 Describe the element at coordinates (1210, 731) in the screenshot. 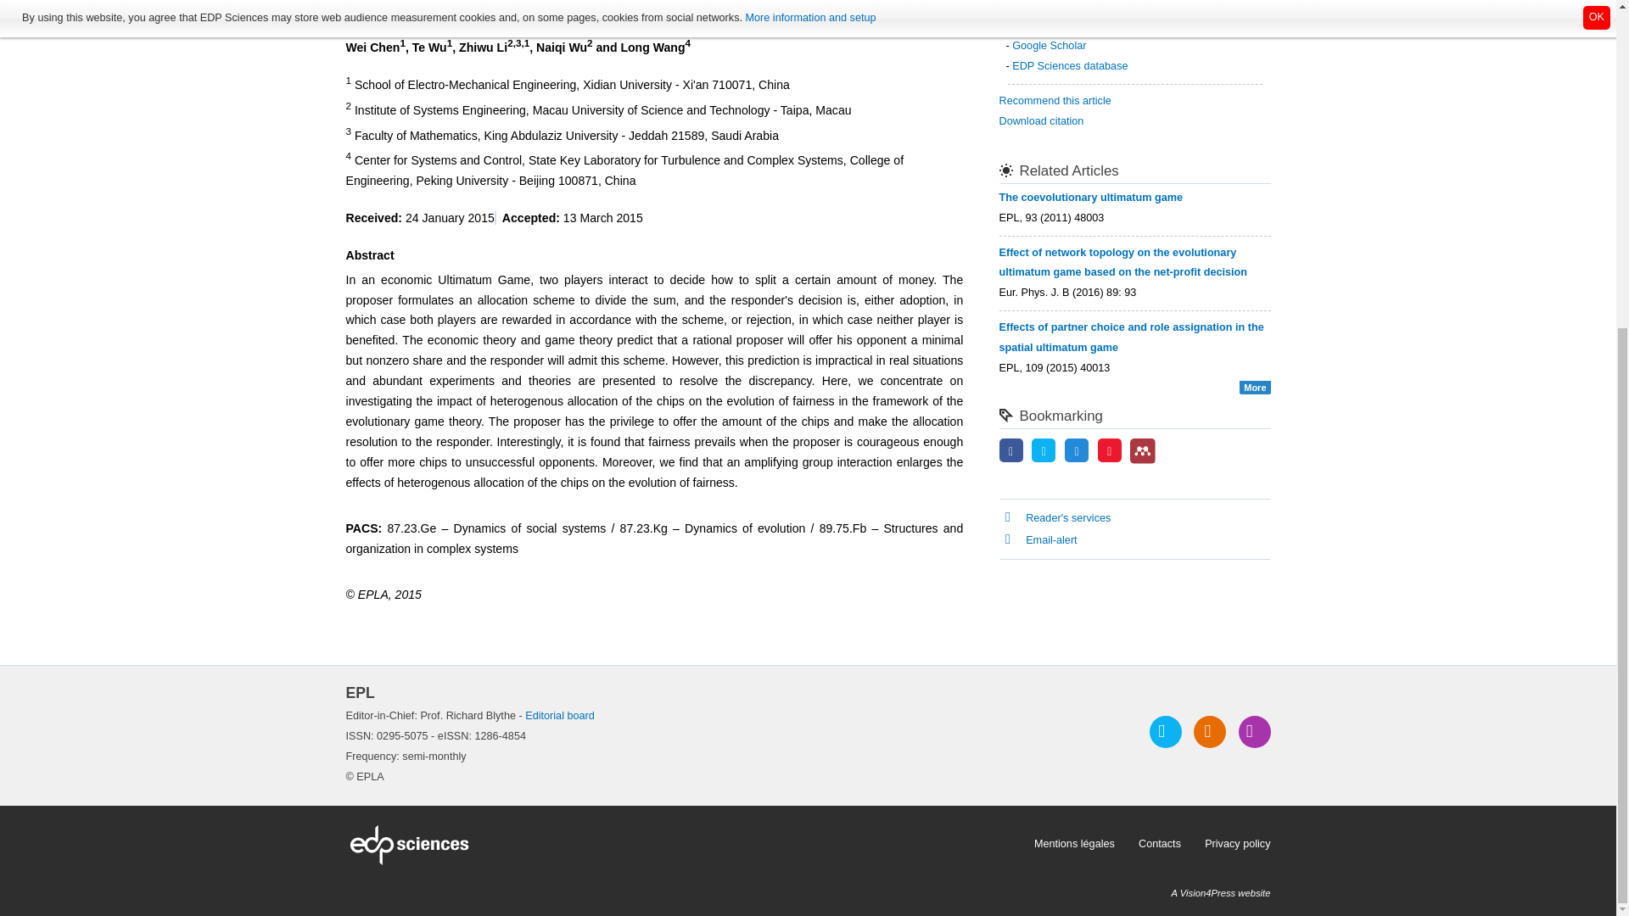

I see `Access our RSS feeds` at that location.